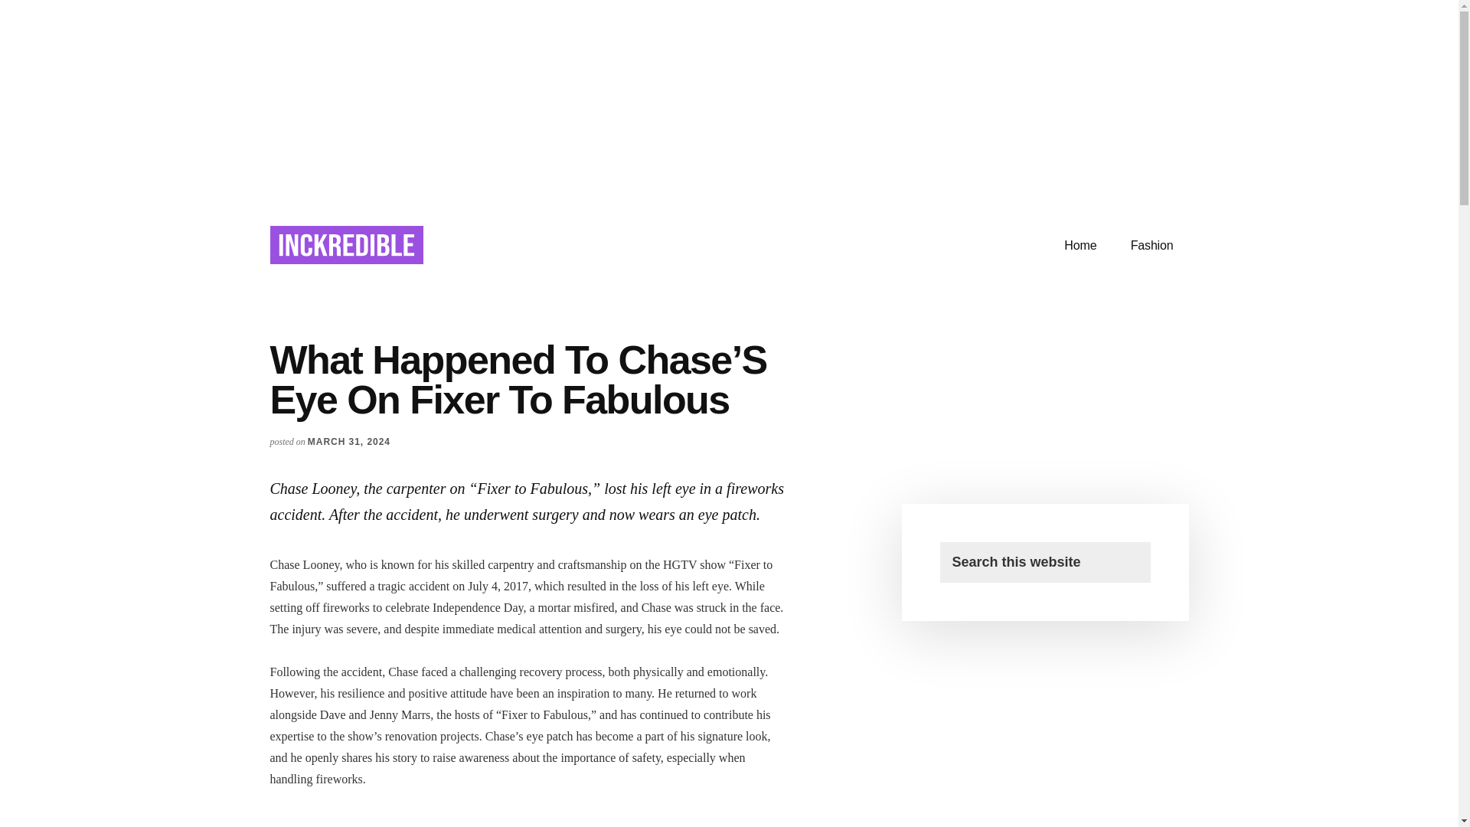 The height and width of the screenshot is (827, 1470). I want to click on Advertisement, so click(1044, 442).